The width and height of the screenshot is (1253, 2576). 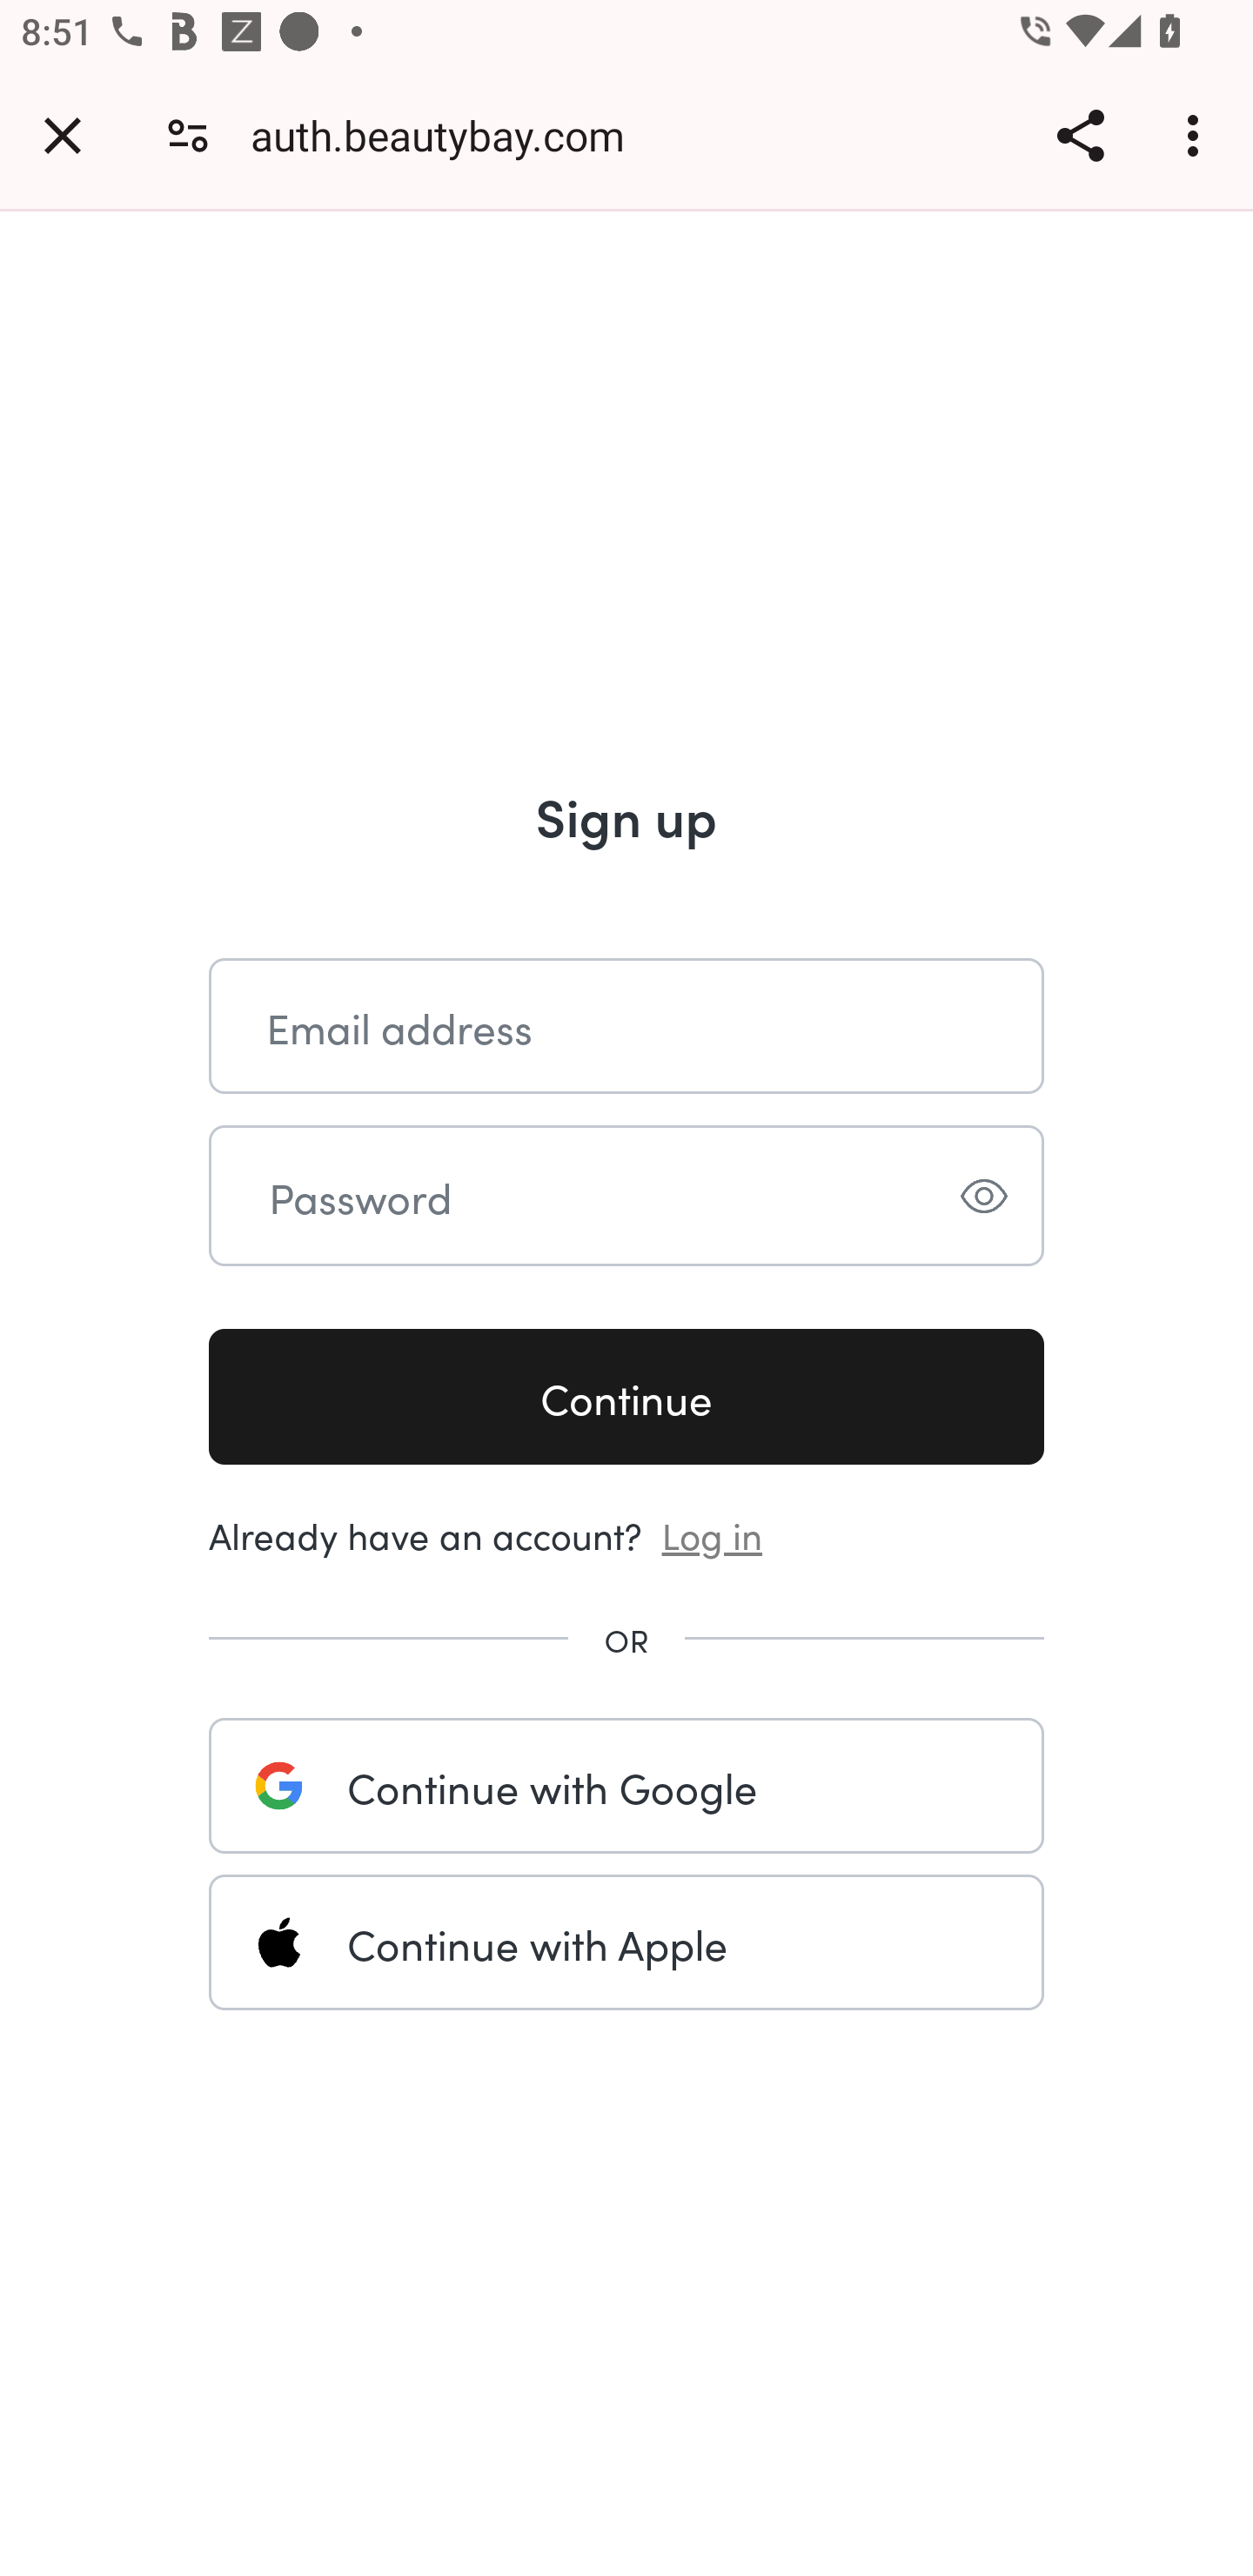 What do you see at coordinates (626, 1398) in the screenshot?
I see `Continue` at bounding box center [626, 1398].